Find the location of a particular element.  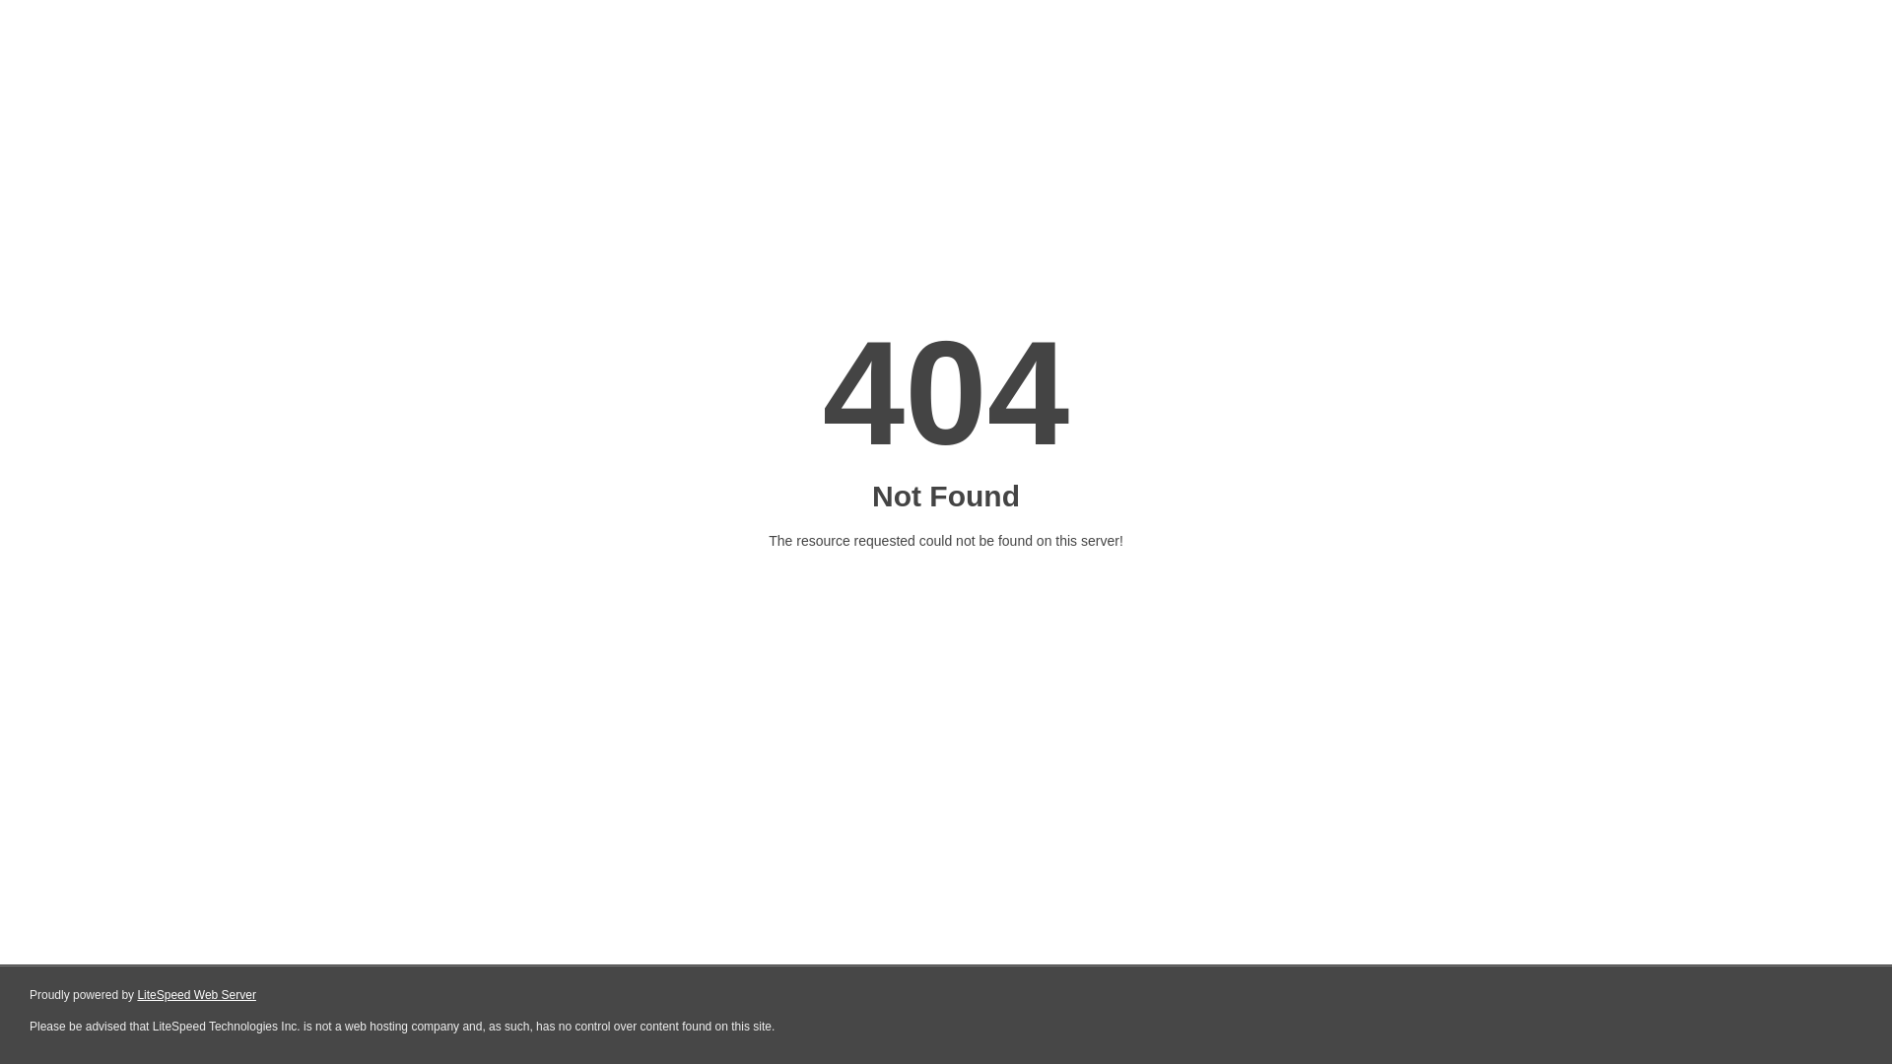

LiteSpeed Web Server is located at coordinates (197, 995).